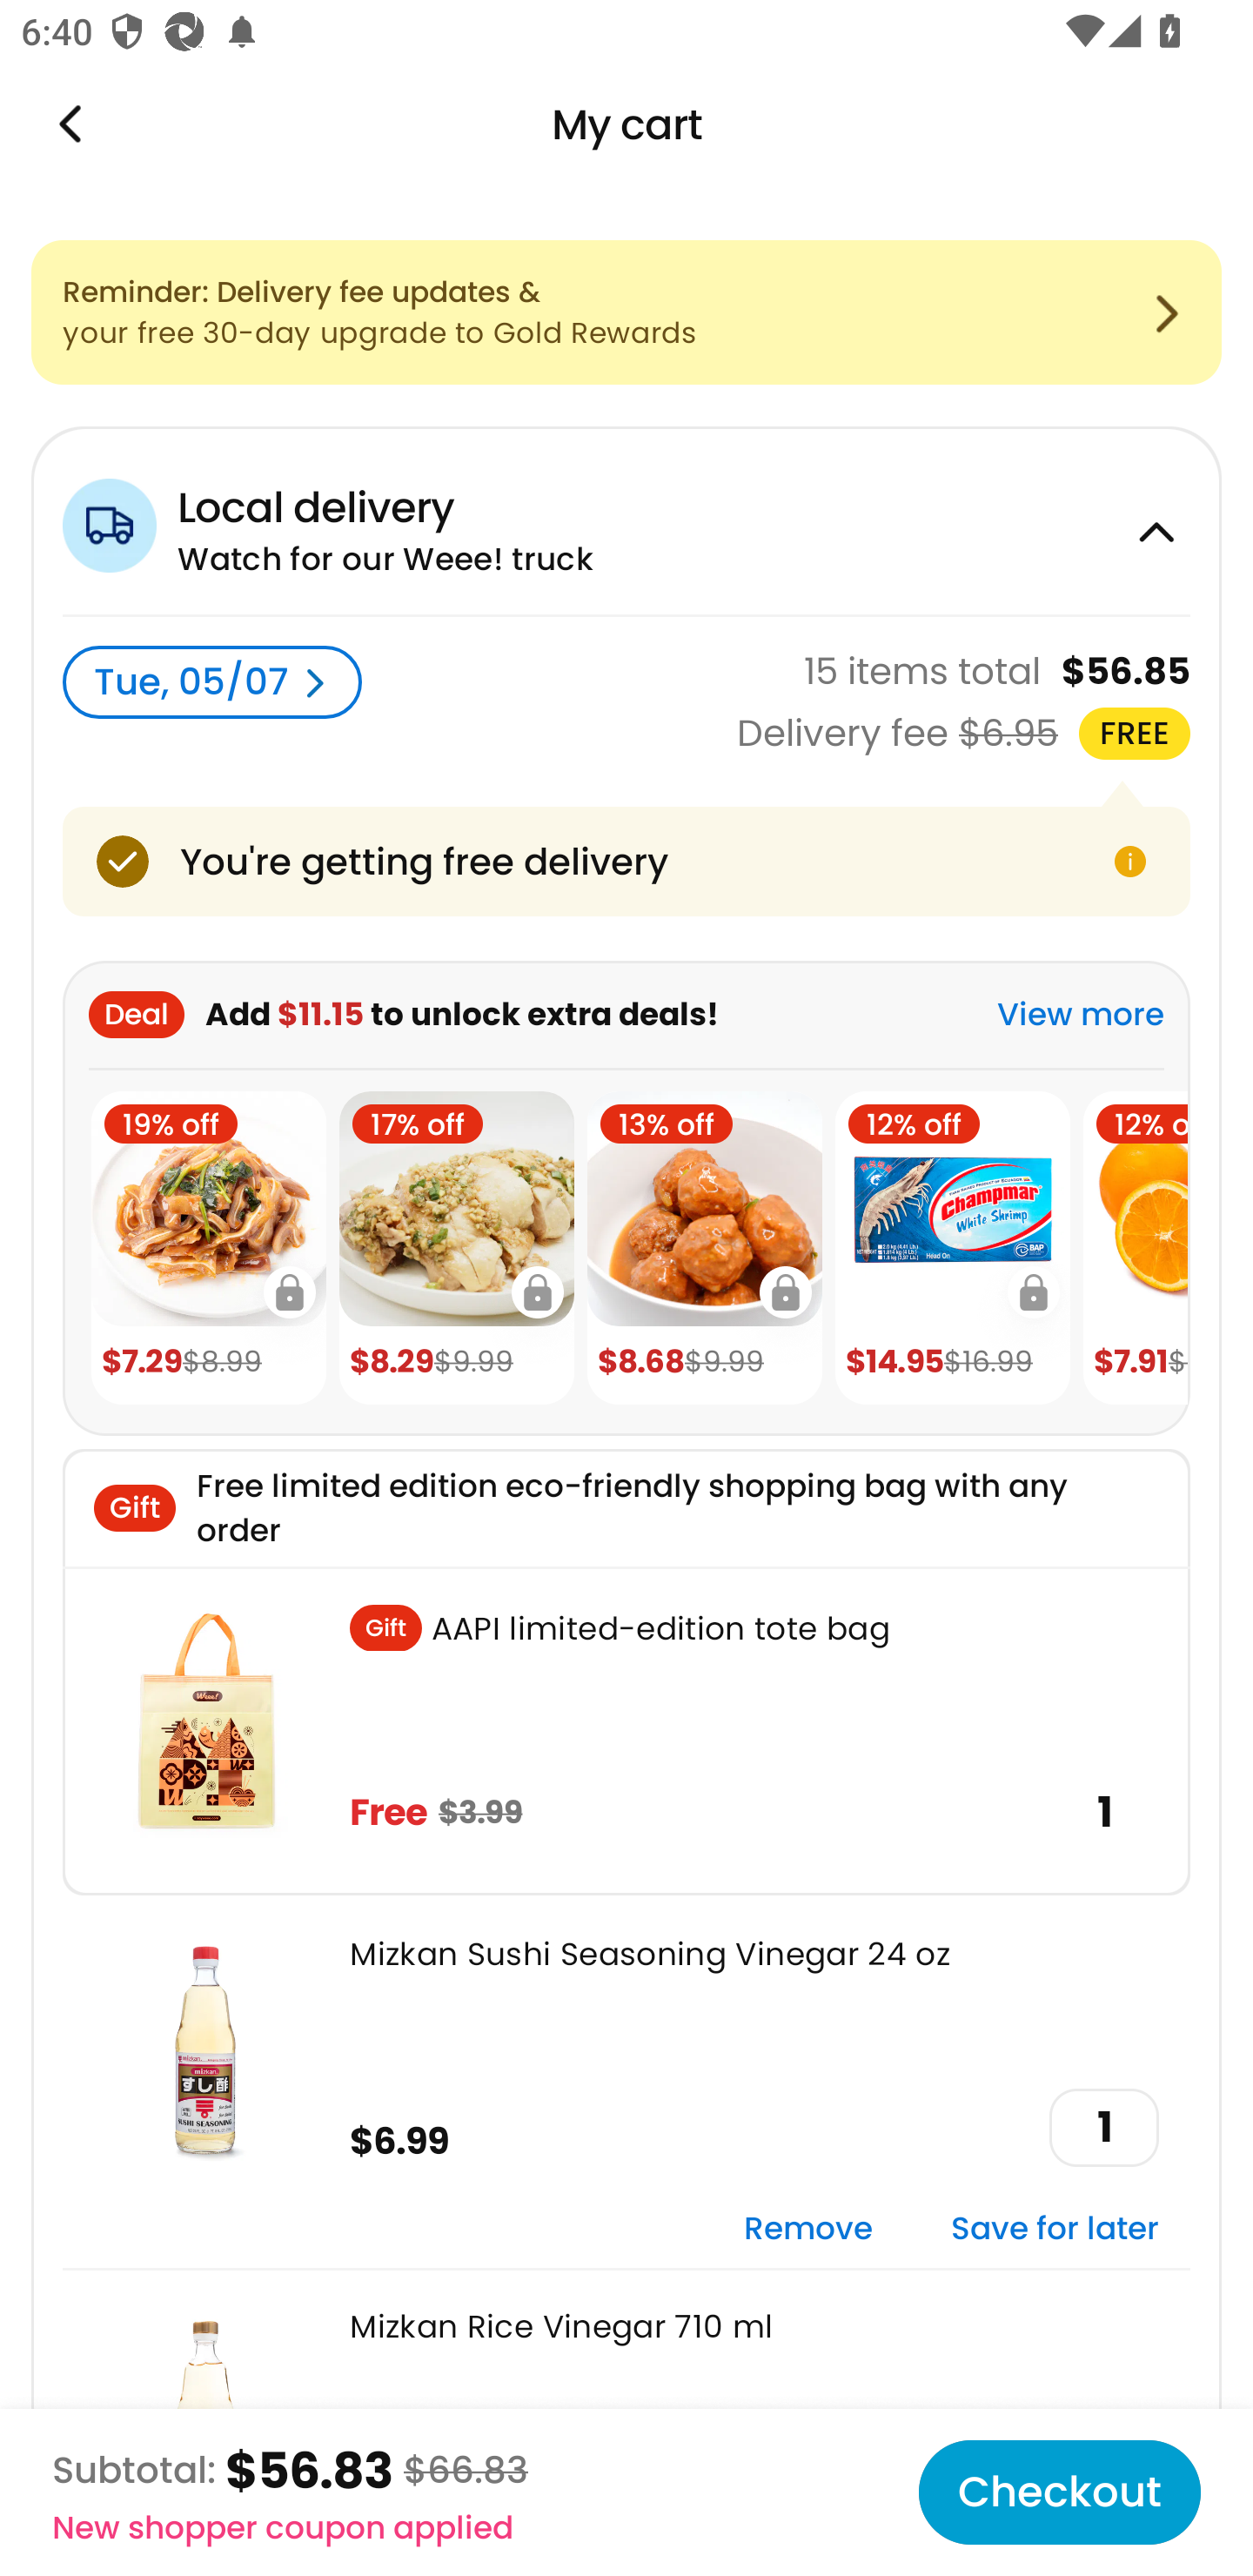 This screenshot has width=1253, height=2576. Describe the element at coordinates (1055, 2229) in the screenshot. I see `Save for later` at that location.